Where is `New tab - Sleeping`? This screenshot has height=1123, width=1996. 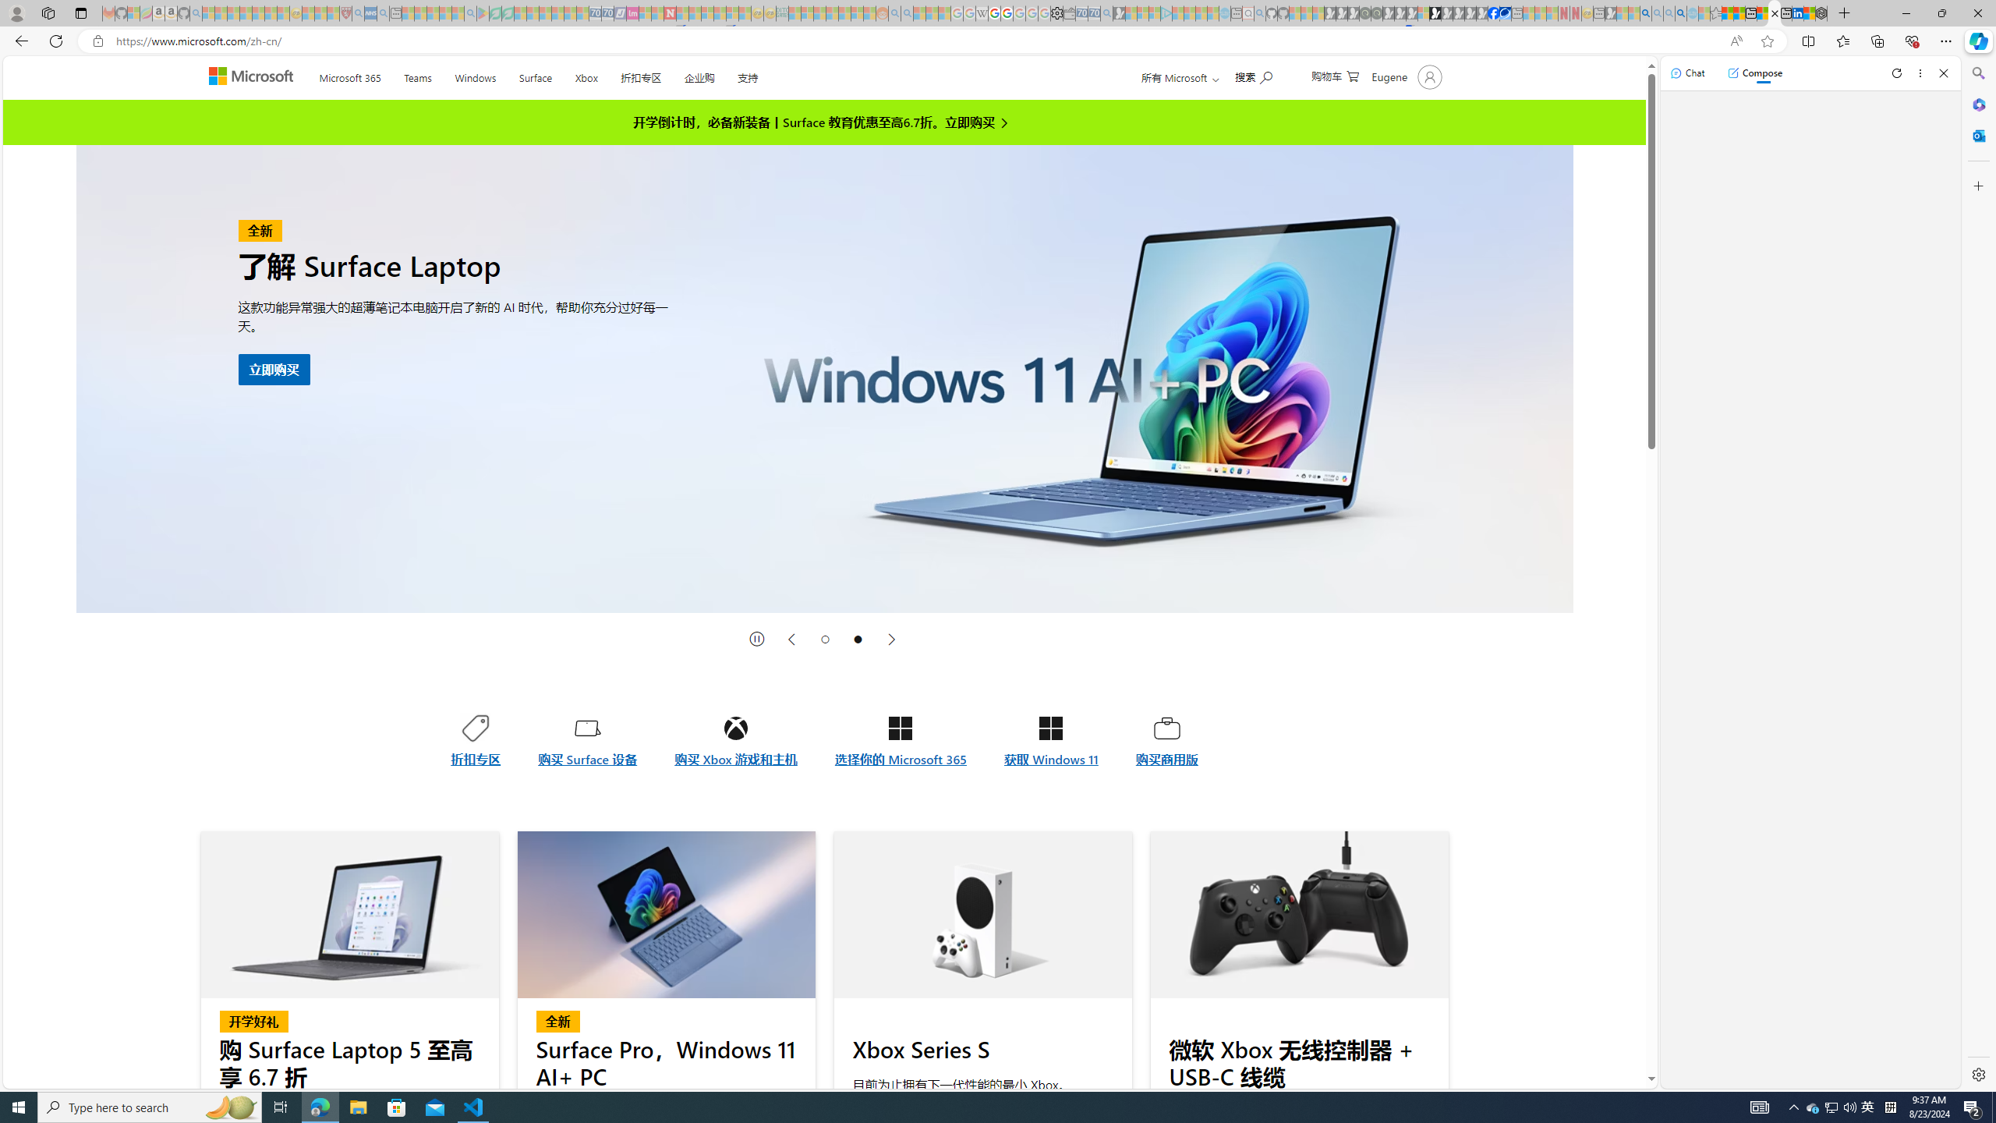 New tab - Sleeping is located at coordinates (1598, 13).